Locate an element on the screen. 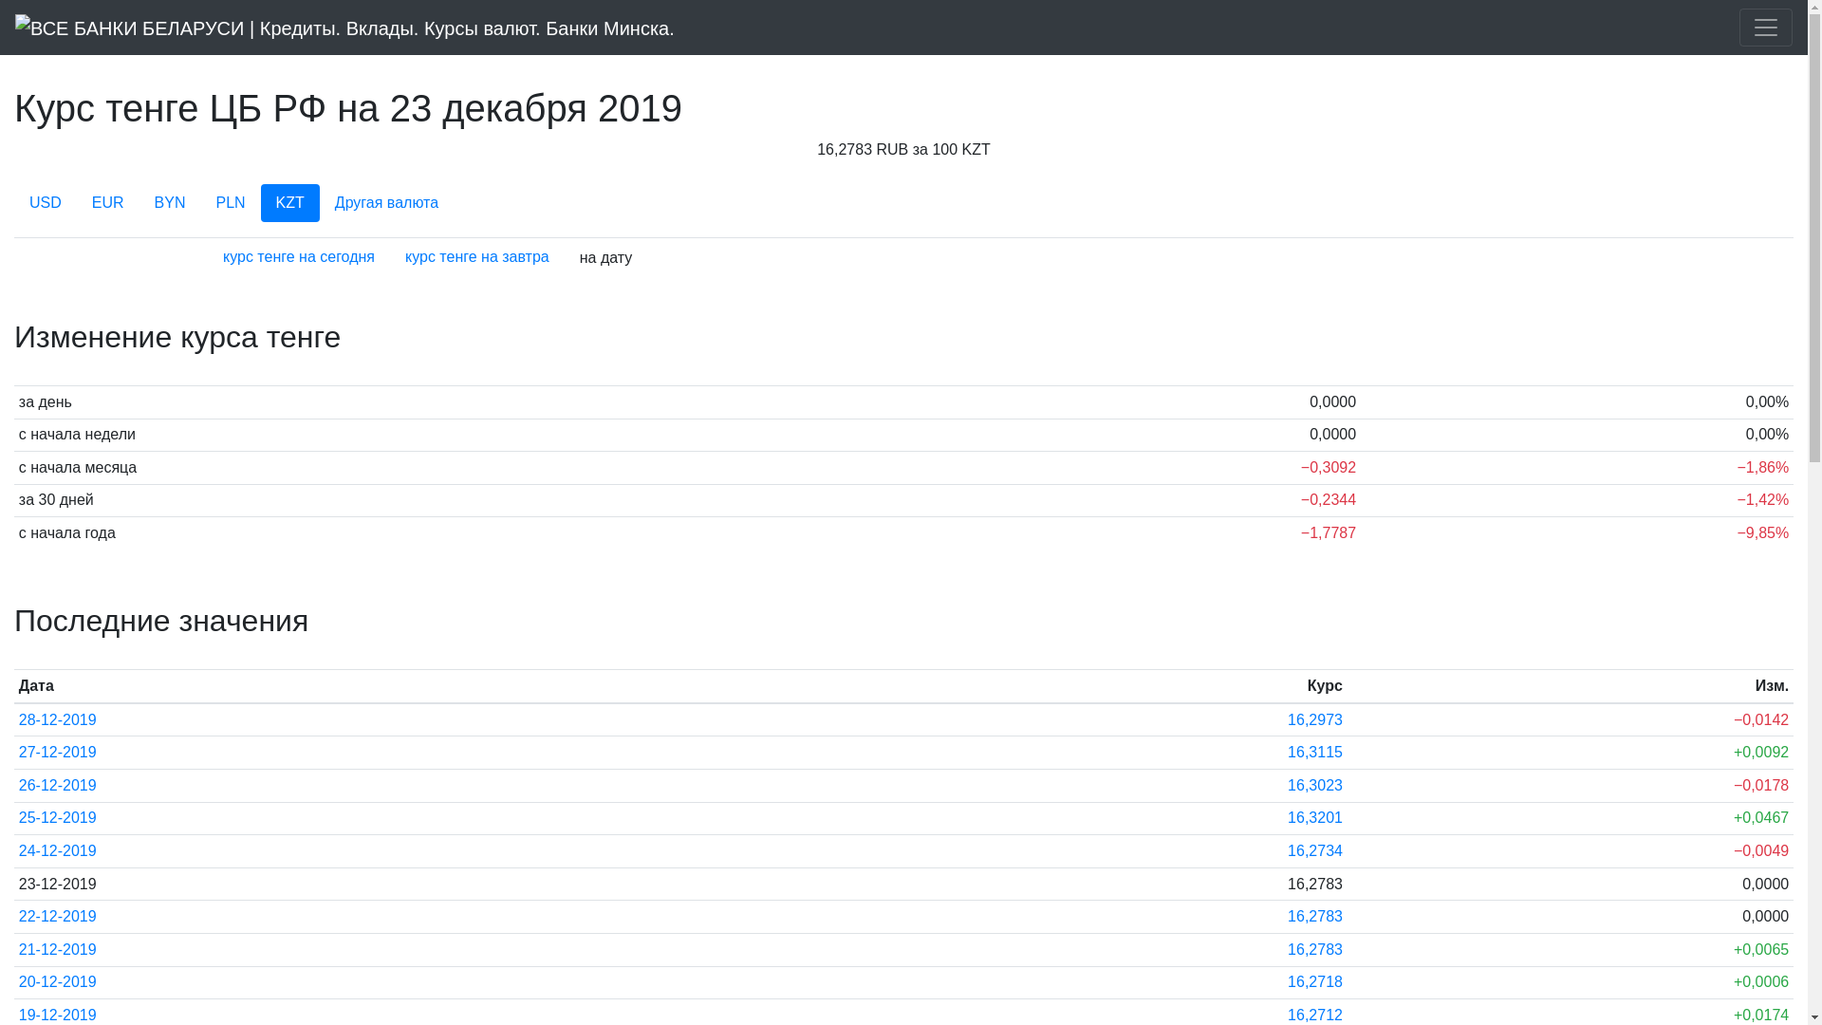 This screenshot has width=1822, height=1025. 28-12-2019 is located at coordinates (58, 719).